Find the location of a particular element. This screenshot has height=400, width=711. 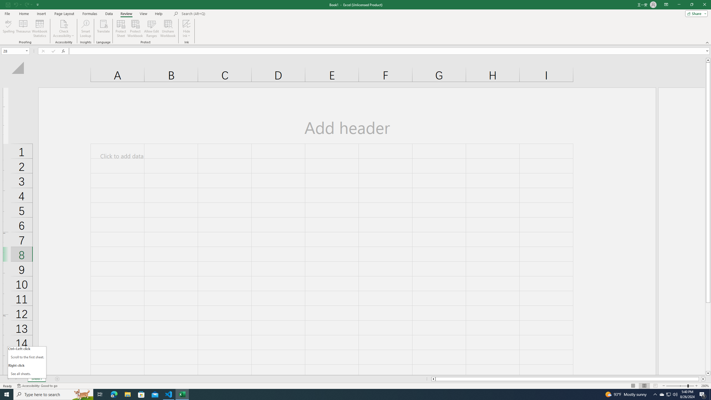

Thesaurus... is located at coordinates (23, 29).